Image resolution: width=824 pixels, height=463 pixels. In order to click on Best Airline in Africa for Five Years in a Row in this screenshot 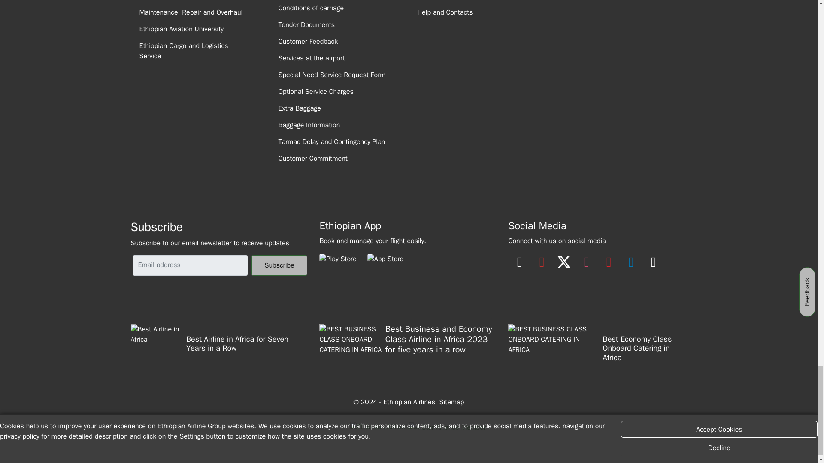, I will do `click(157, 345)`.